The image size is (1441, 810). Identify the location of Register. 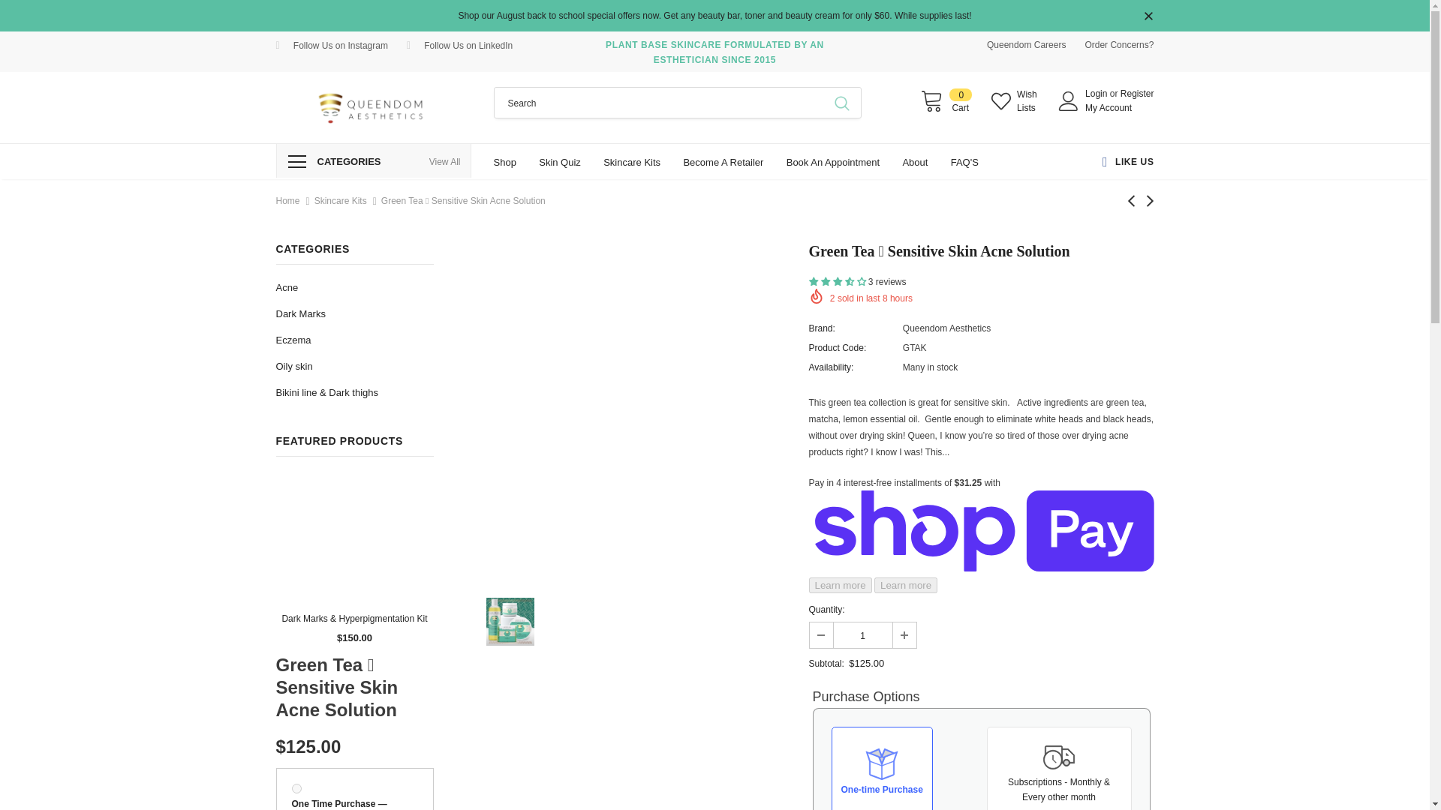
(946, 100).